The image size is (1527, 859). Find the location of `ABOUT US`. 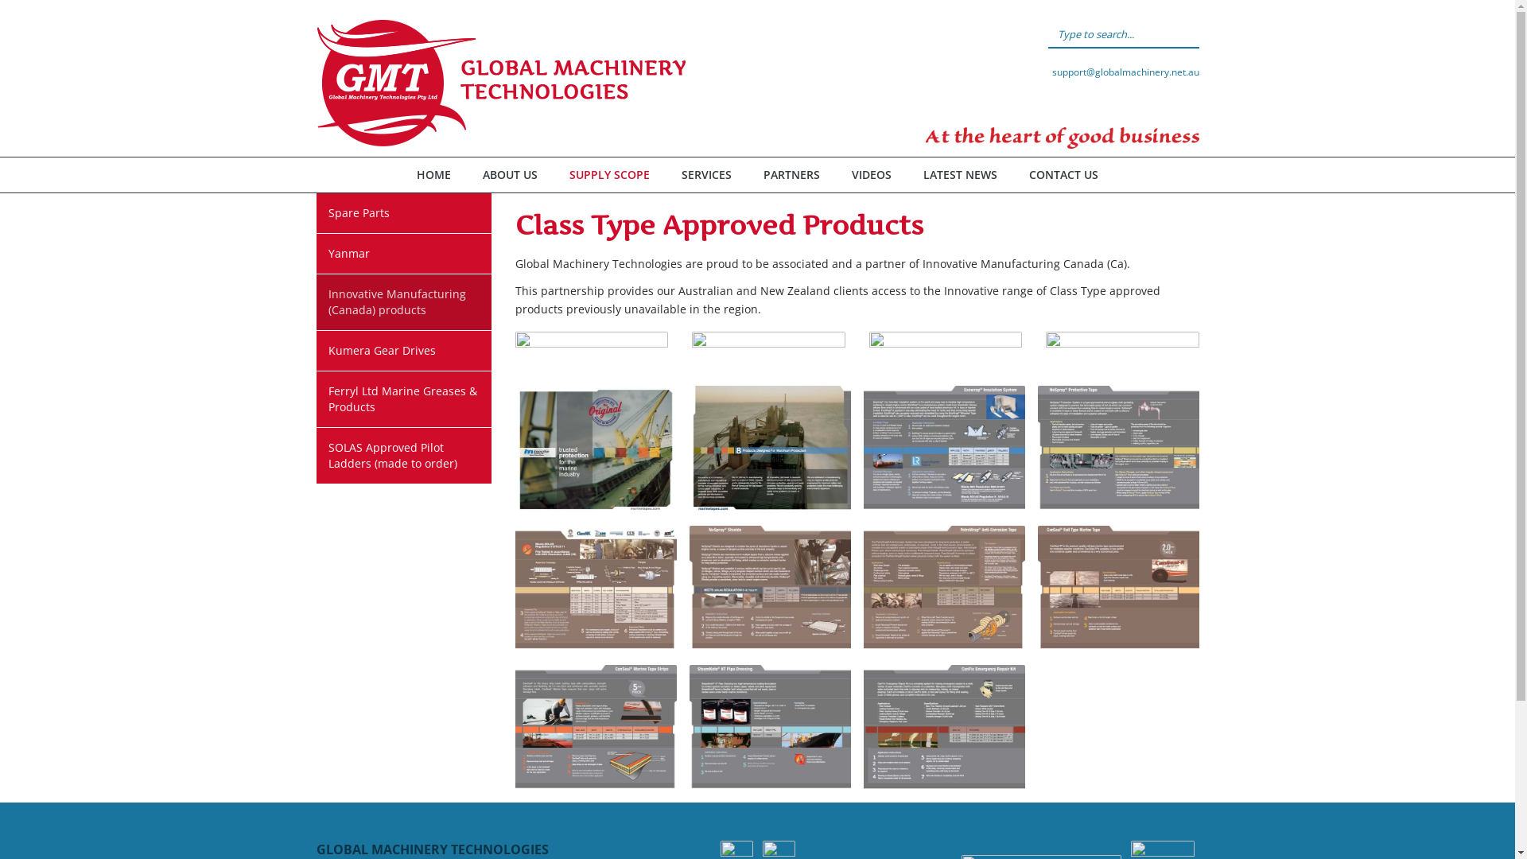

ABOUT US is located at coordinates (511, 175).